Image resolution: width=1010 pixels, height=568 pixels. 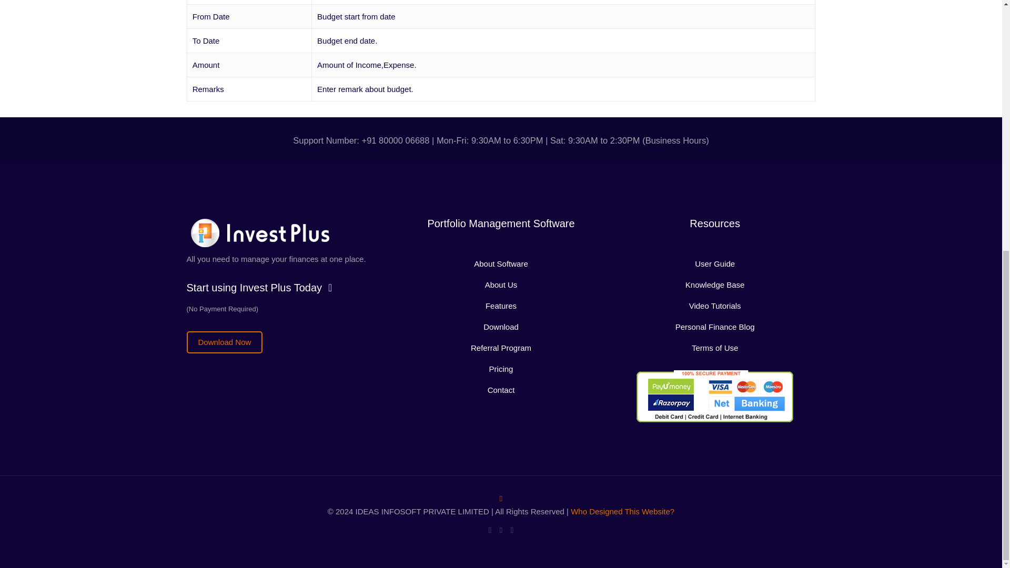 I want to click on Pricing, so click(x=501, y=369).